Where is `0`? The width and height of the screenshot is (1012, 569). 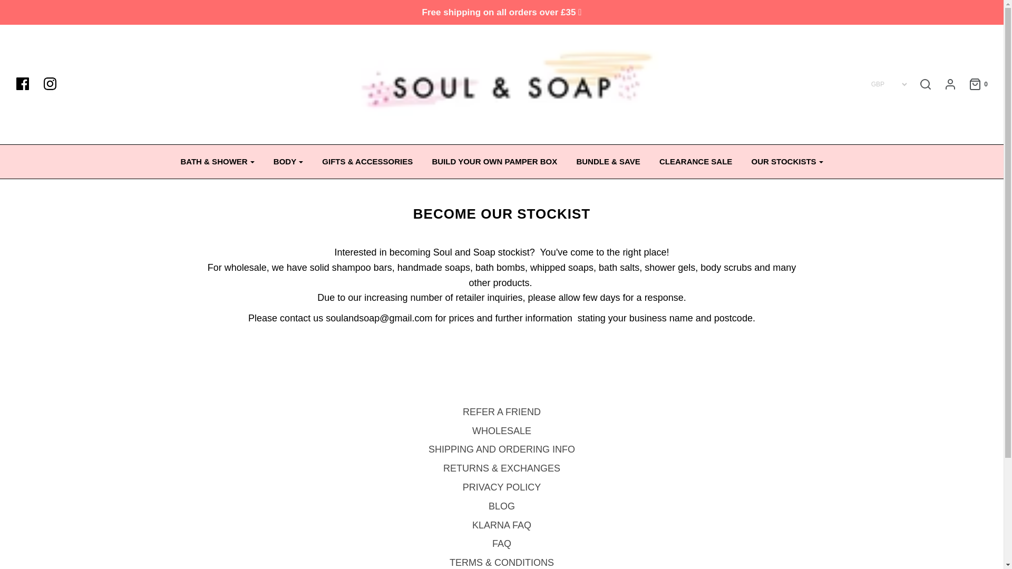
0 is located at coordinates (973, 84).